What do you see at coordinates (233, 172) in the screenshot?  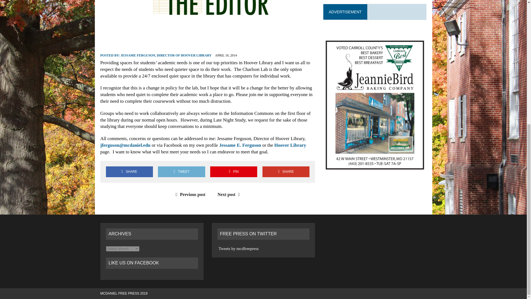 I see `Pin This Post` at bounding box center [233, 172].